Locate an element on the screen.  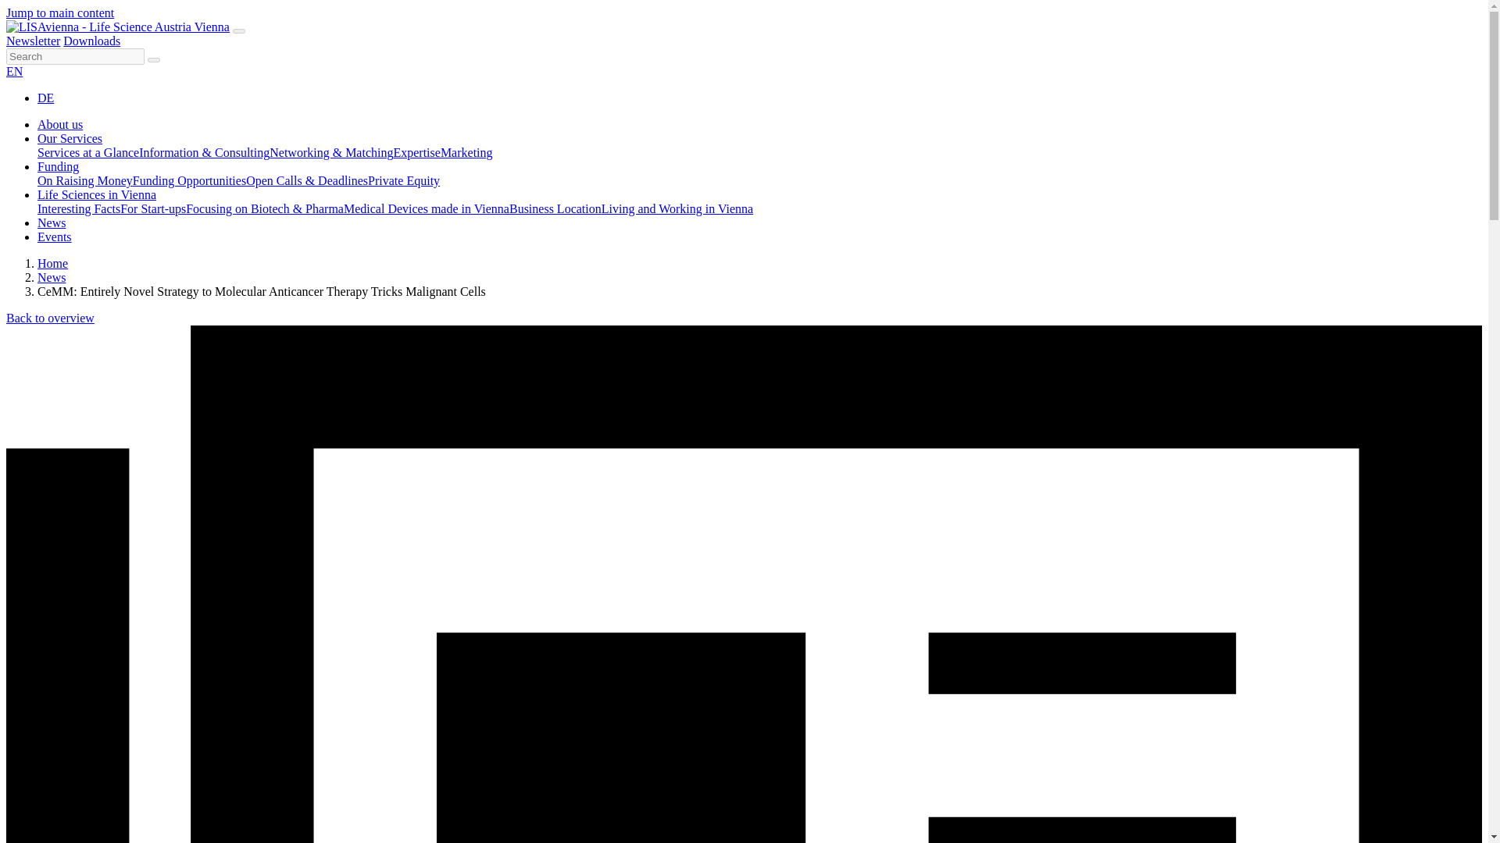
DE is located at coordinates (45, 97).